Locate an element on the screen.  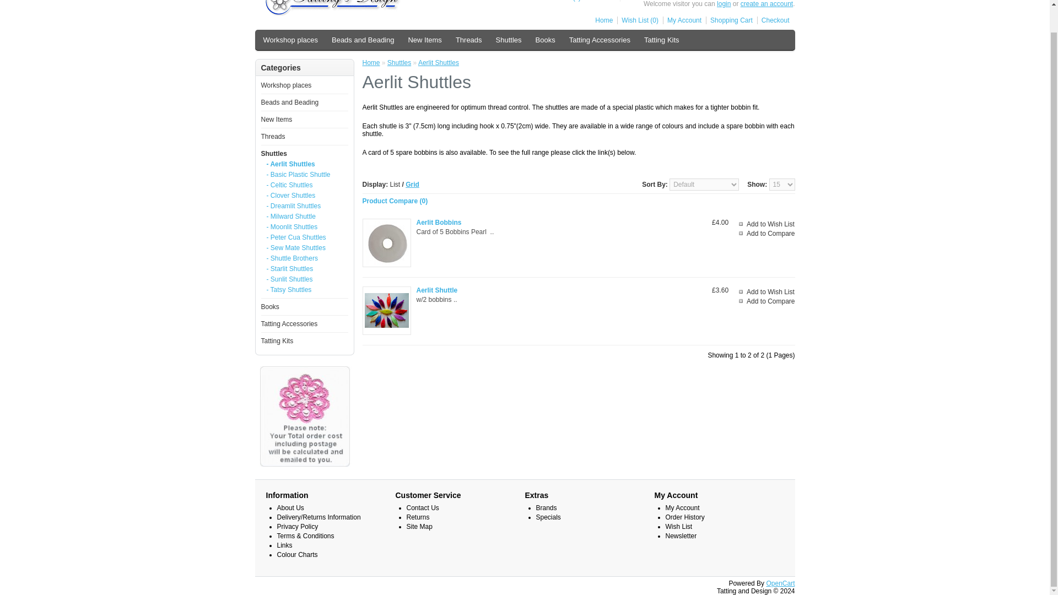
My Account is located at coordinates (682, 20).